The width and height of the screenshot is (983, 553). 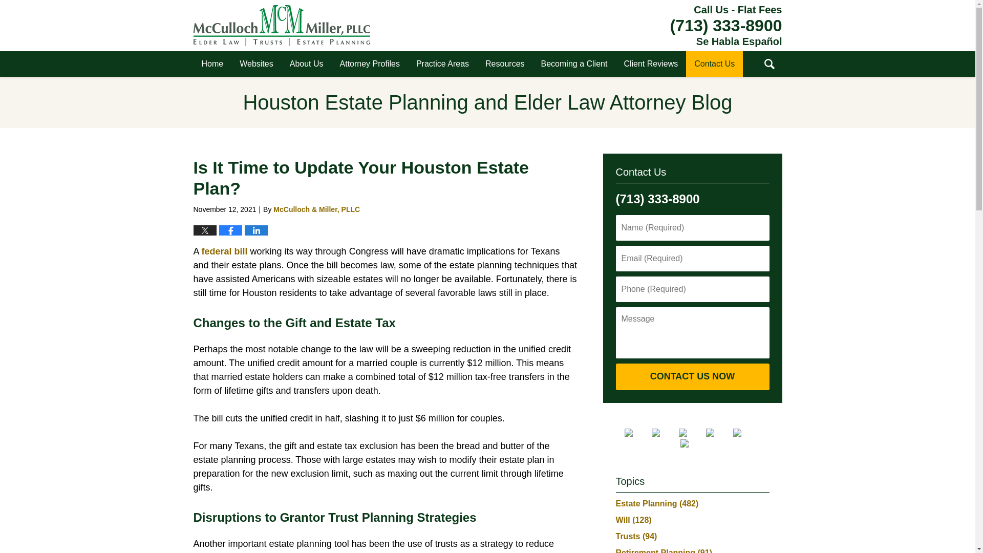 I want to click on Client Reviews, so click(x=650, y=64).